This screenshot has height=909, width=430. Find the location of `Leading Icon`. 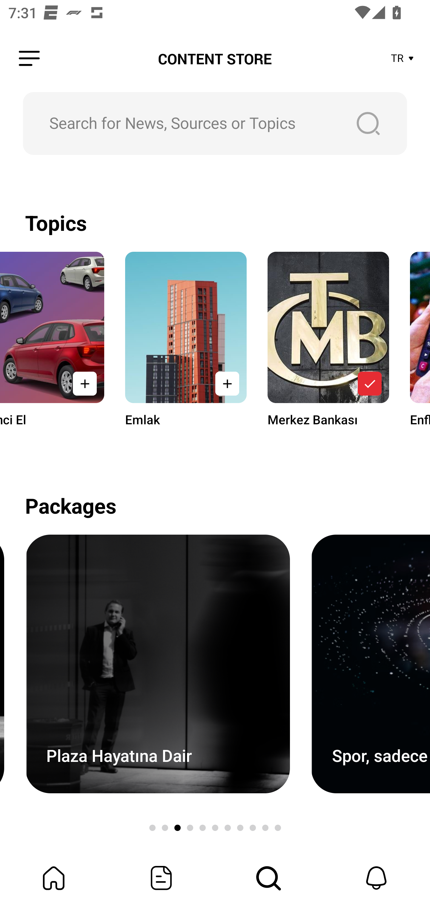

Leading Icon is located at coordinates (29, 59).